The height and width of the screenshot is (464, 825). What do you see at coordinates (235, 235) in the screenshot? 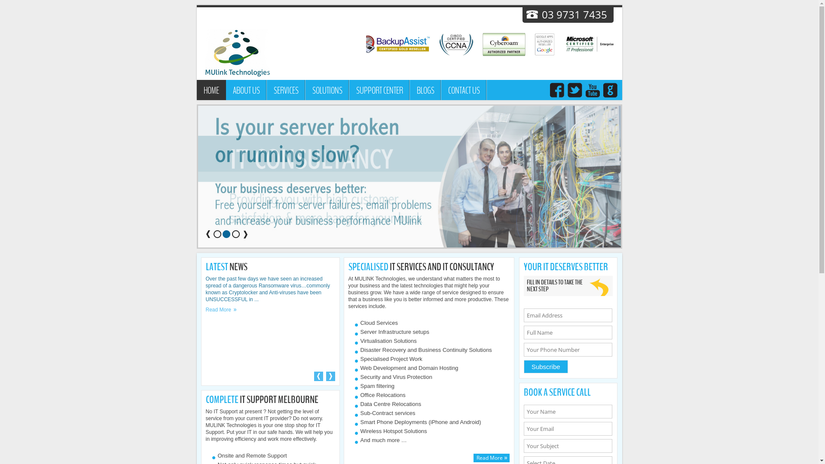
I see `3` at bounding box center [235, 235].